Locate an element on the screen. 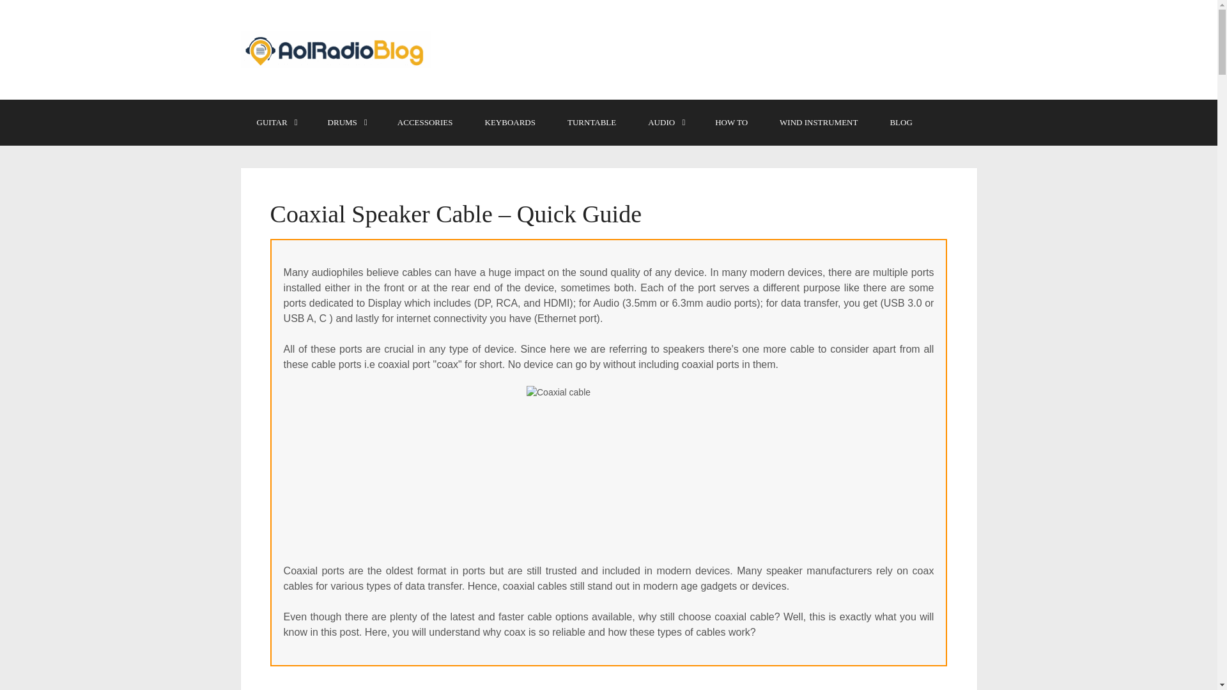  WIND INSTRUMENT is located at coordinates (818, 122).